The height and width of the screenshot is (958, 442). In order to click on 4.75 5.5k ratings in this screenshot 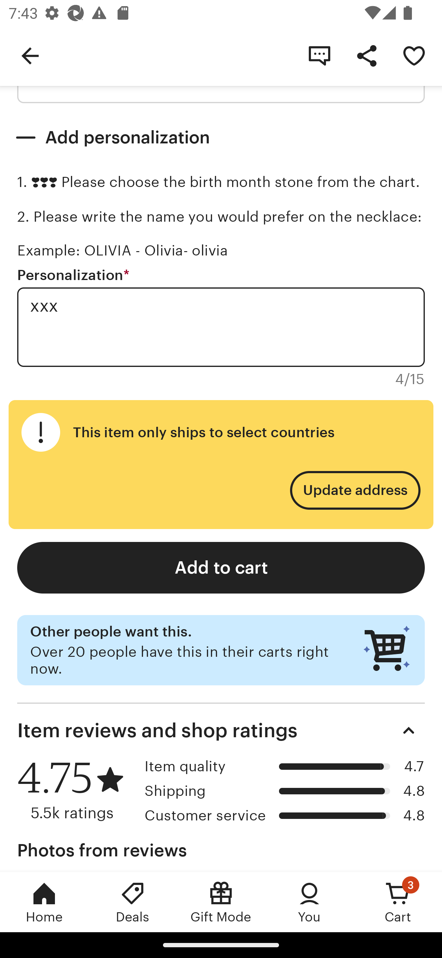, I will do `click(77, 790)`.